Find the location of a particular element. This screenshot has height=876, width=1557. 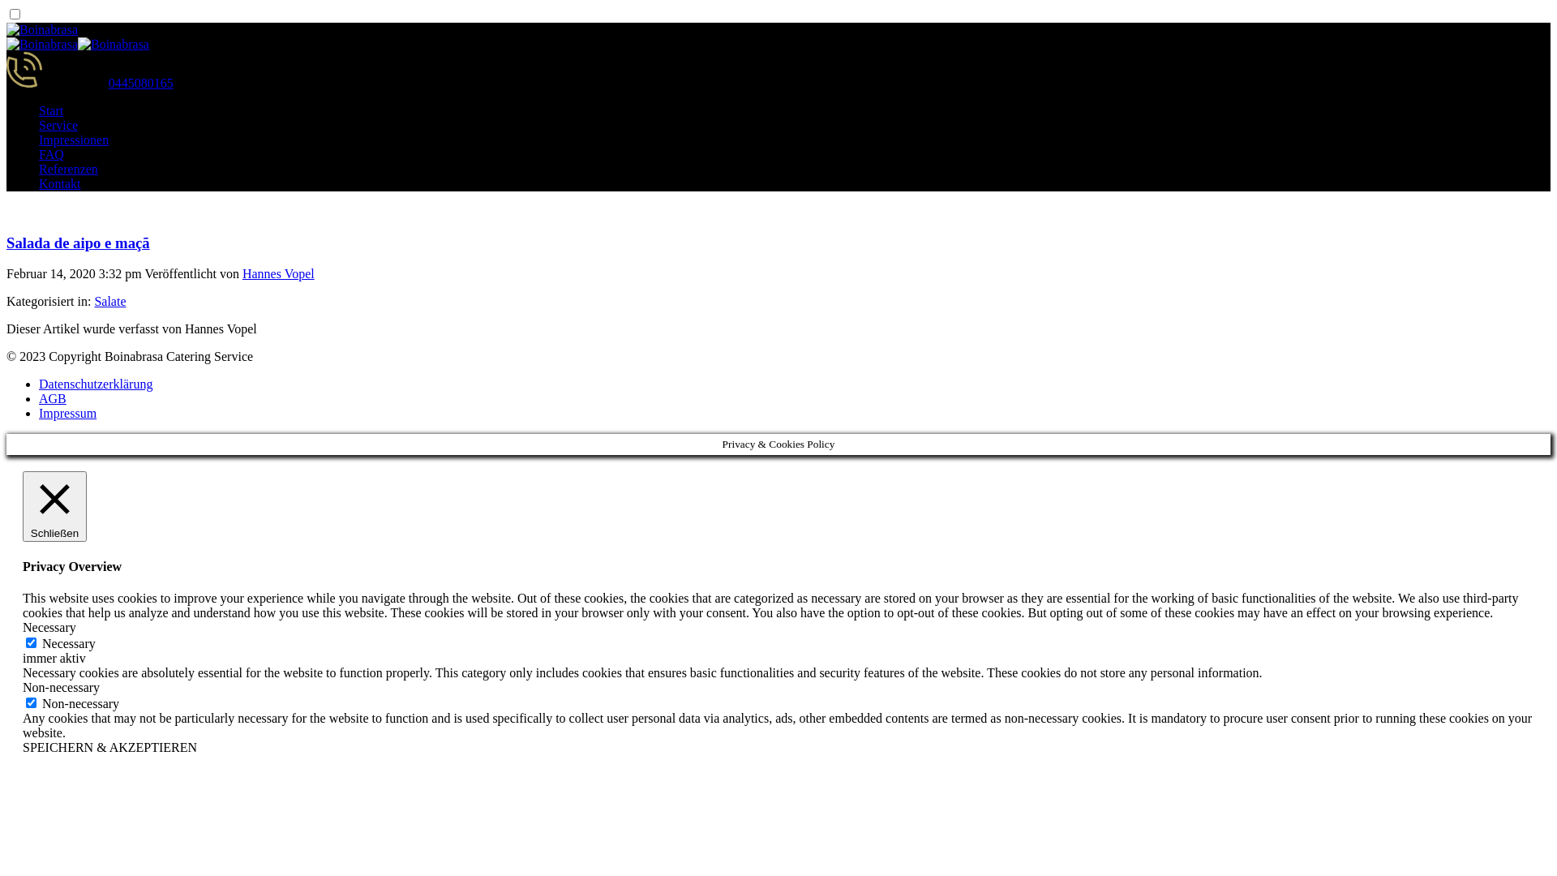

Necessary is located at coordinates (49, 628).